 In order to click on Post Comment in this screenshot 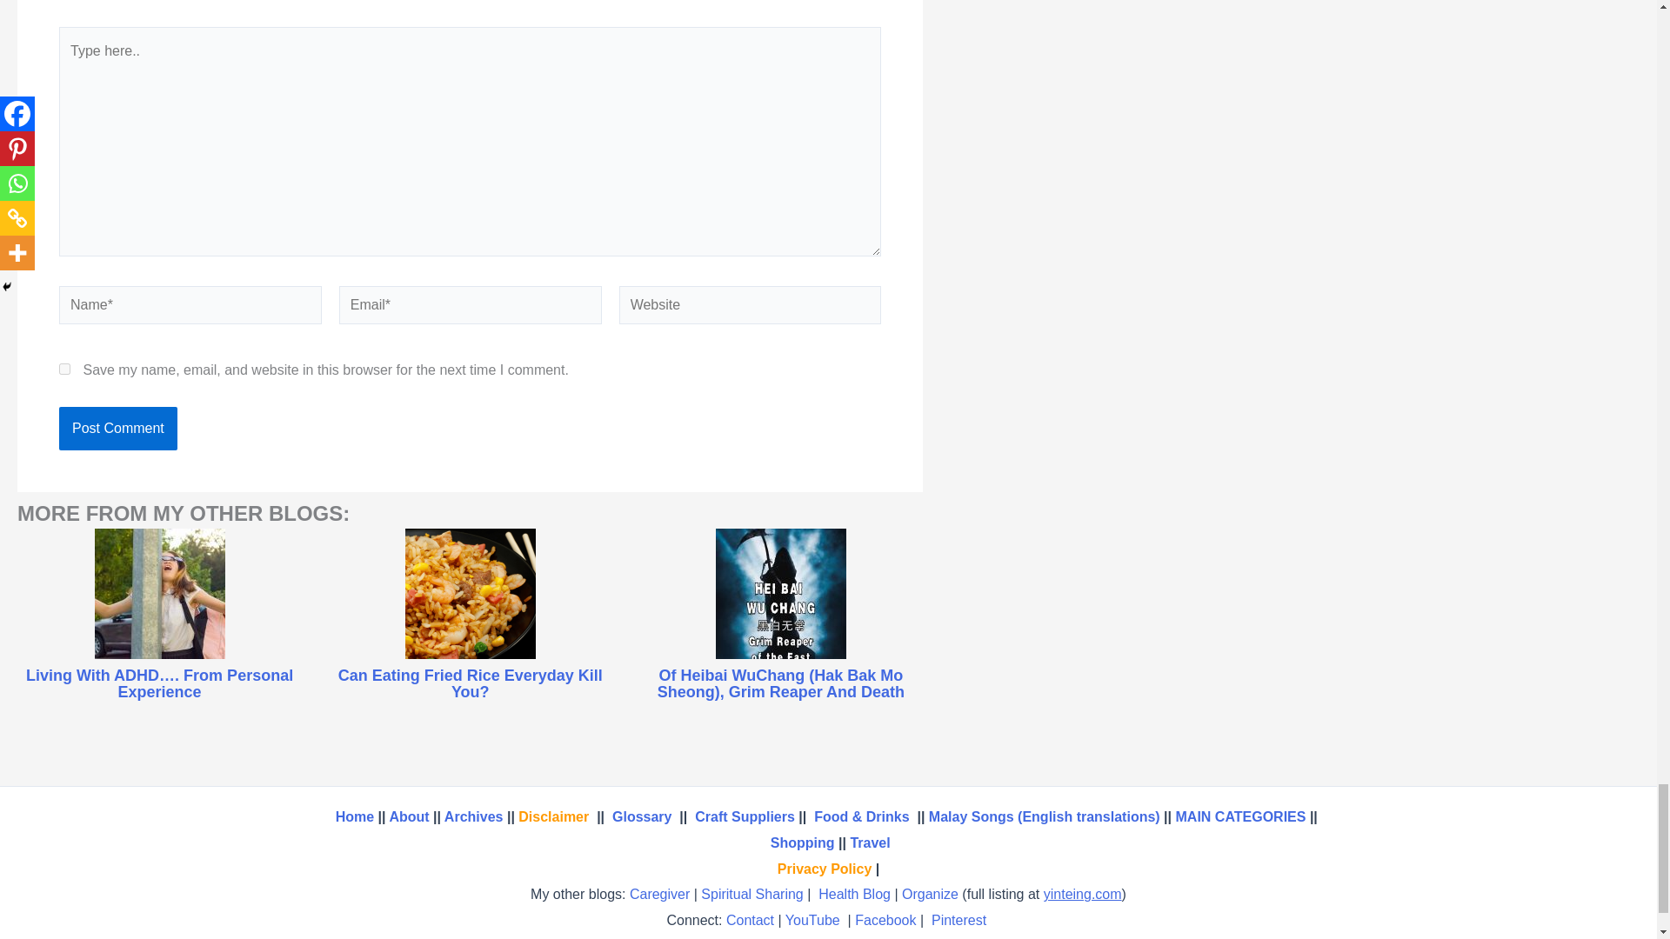, I will do `click(117, 428)`.